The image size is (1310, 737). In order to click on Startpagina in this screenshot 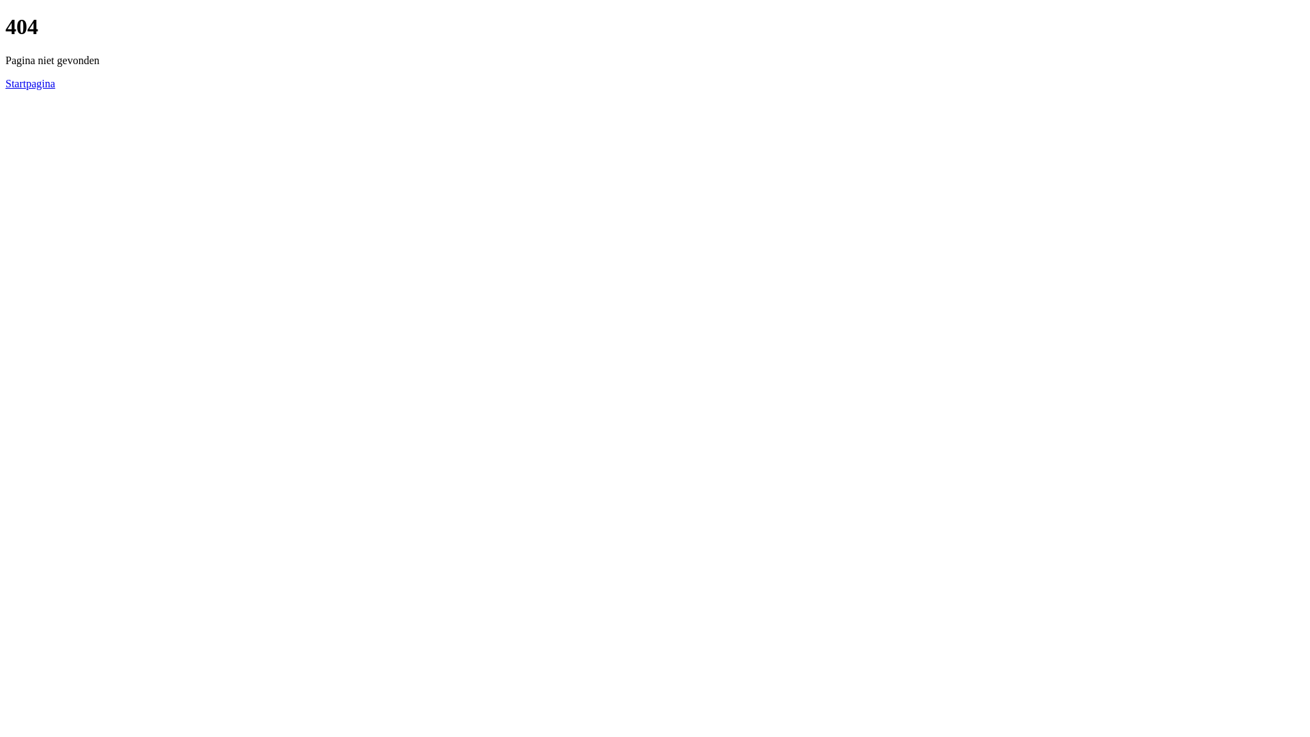, I will do `click(30, 83)`.